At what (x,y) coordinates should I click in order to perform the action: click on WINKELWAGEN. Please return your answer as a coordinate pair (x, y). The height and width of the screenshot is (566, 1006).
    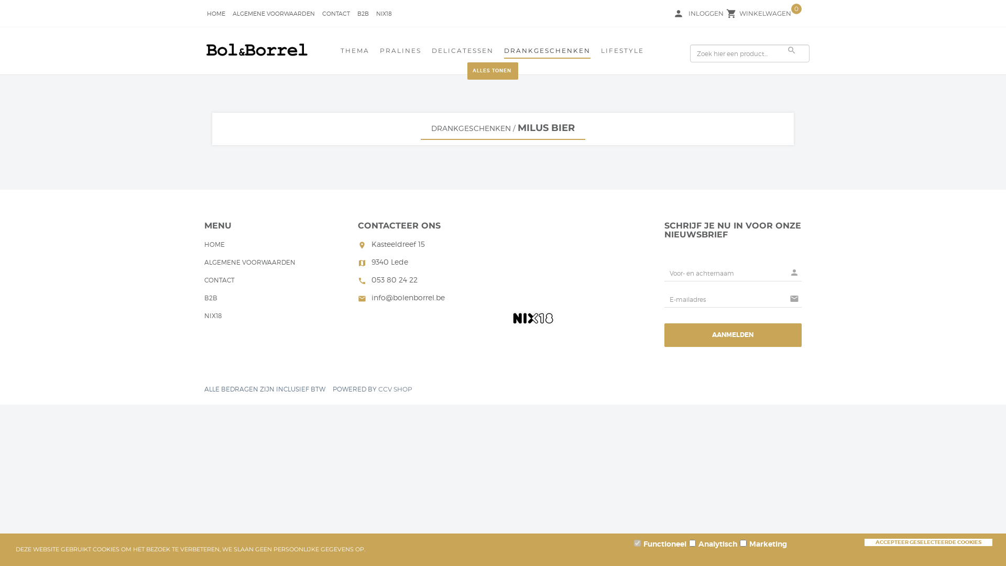
    Looking at the image, I should click on (765, 15).